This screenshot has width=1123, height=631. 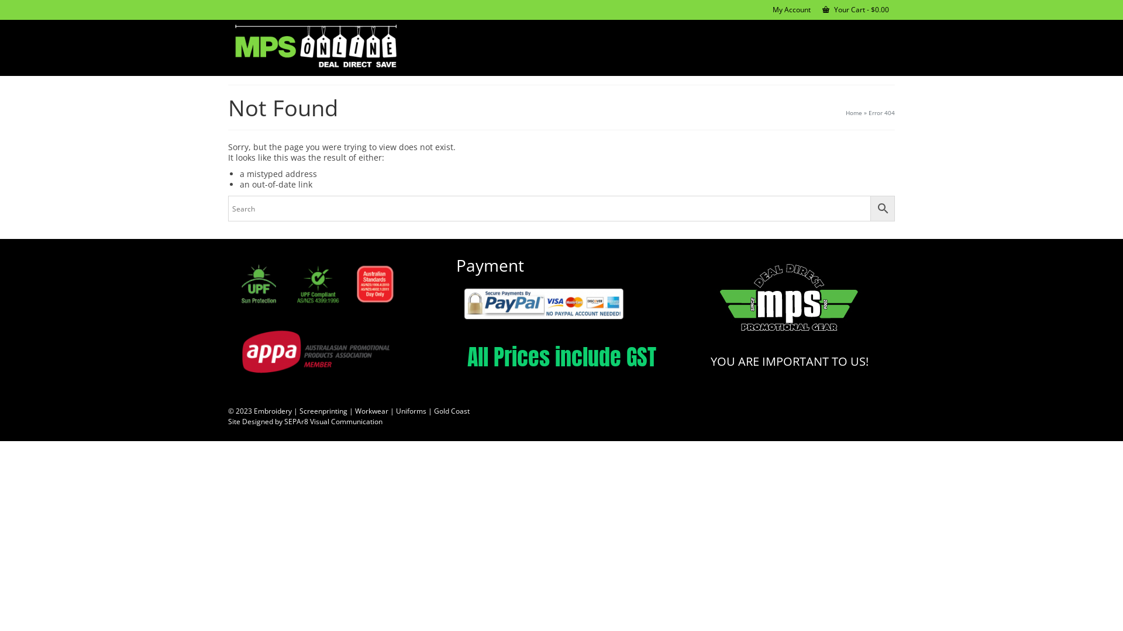 What do you see at coordinates (856, 10) in the screenshot?
I see `Your Cart - $0.00` at bounding box center [856, 10].